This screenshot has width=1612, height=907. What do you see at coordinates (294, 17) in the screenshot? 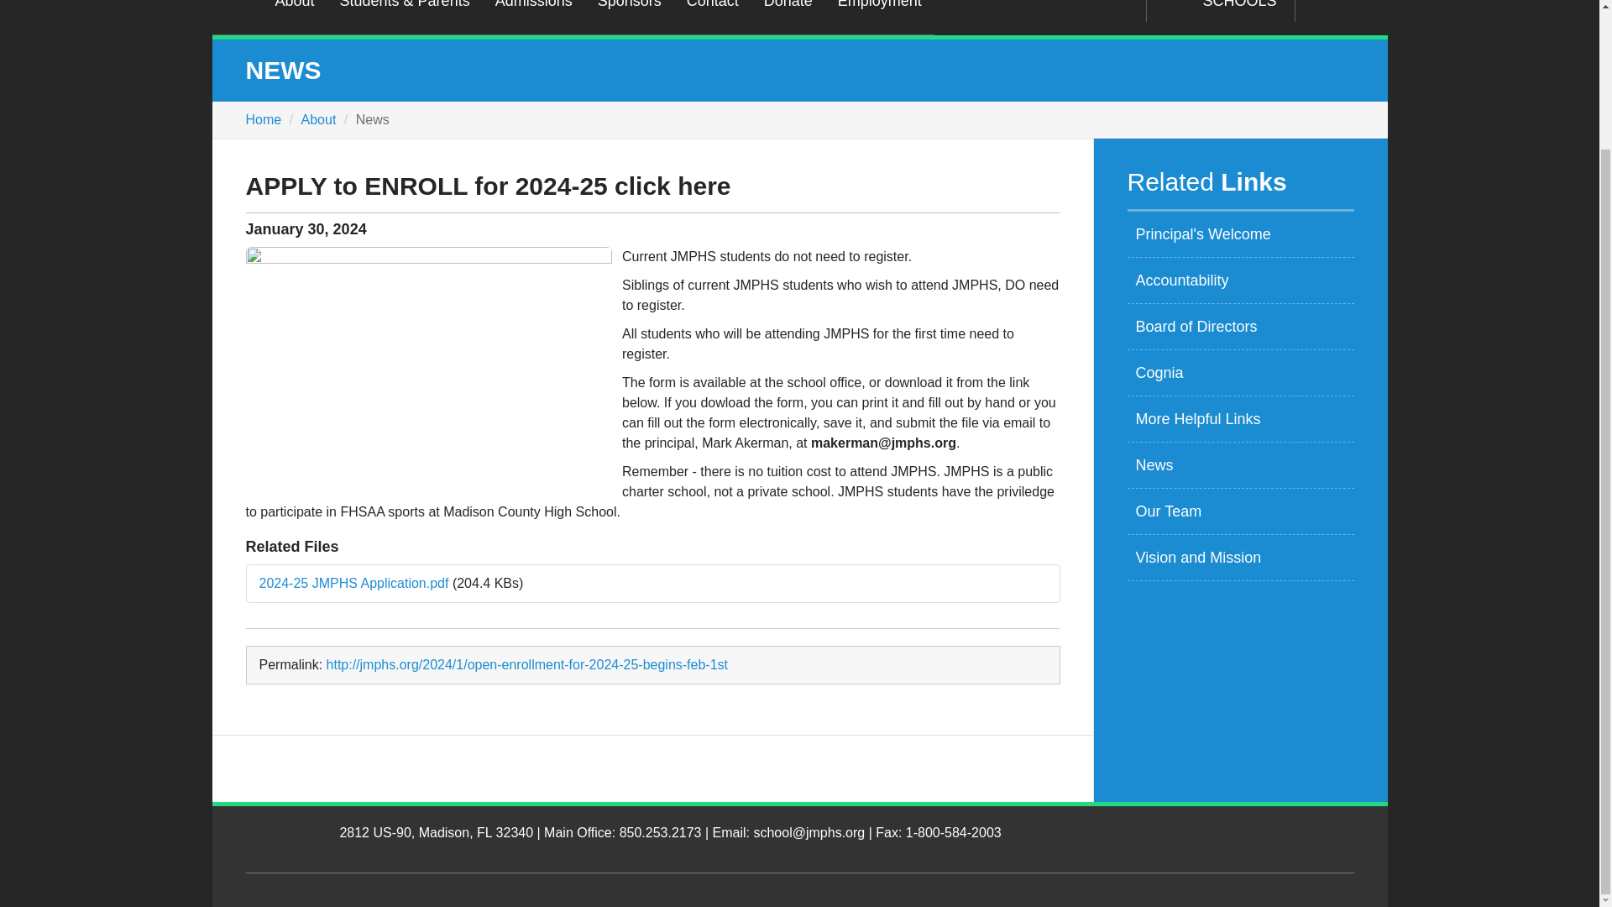
I see `About` at bounding box center [294, 17].